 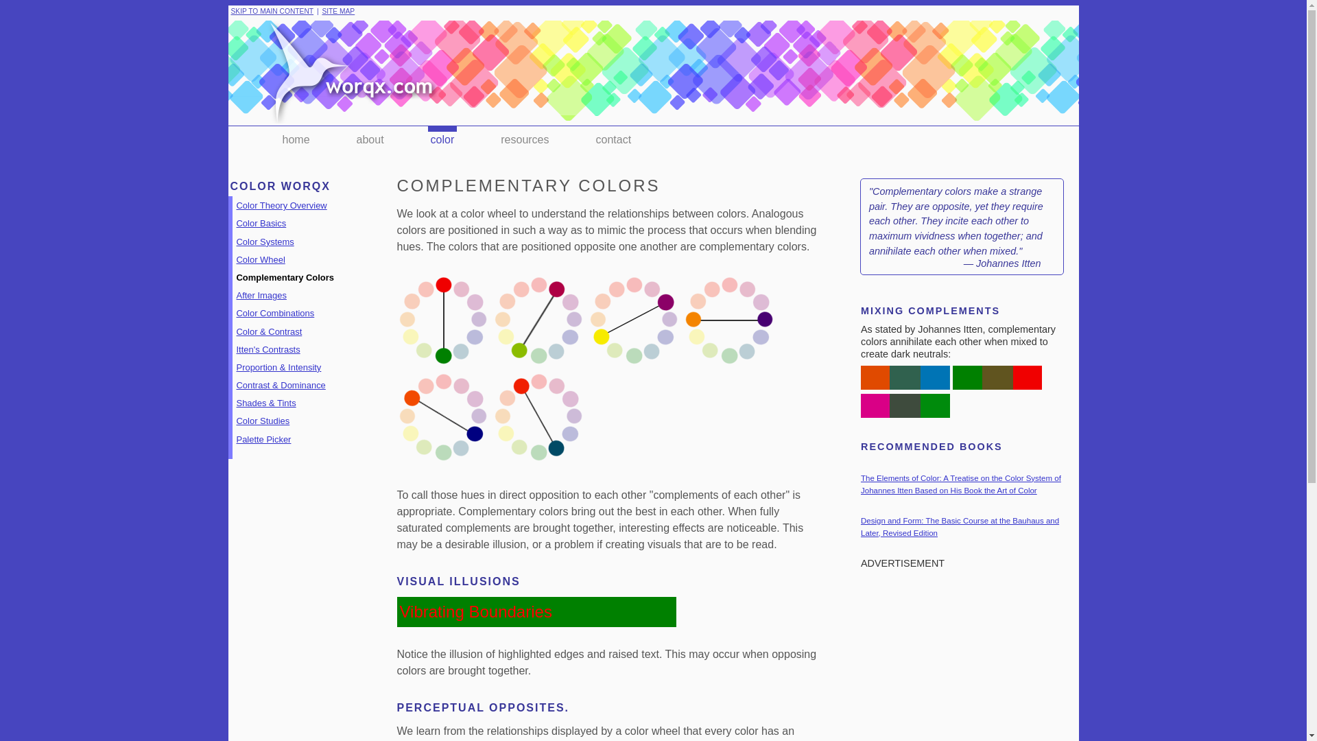 I want to click on Palette Picker, so click(x=263, y=439).